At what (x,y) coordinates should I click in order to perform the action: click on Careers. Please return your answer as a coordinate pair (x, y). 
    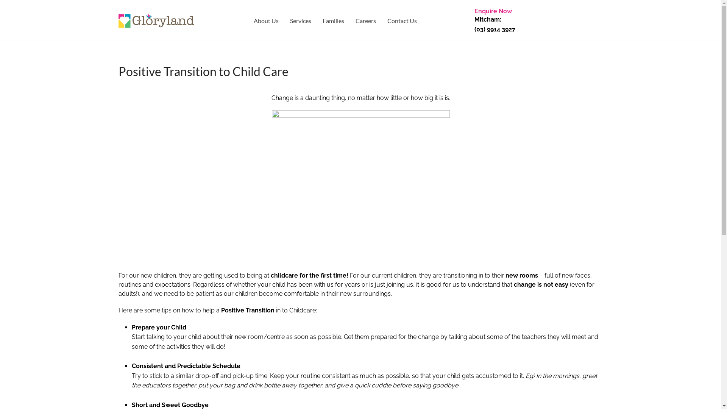
    Looking at the image, I should click on (366, 20).